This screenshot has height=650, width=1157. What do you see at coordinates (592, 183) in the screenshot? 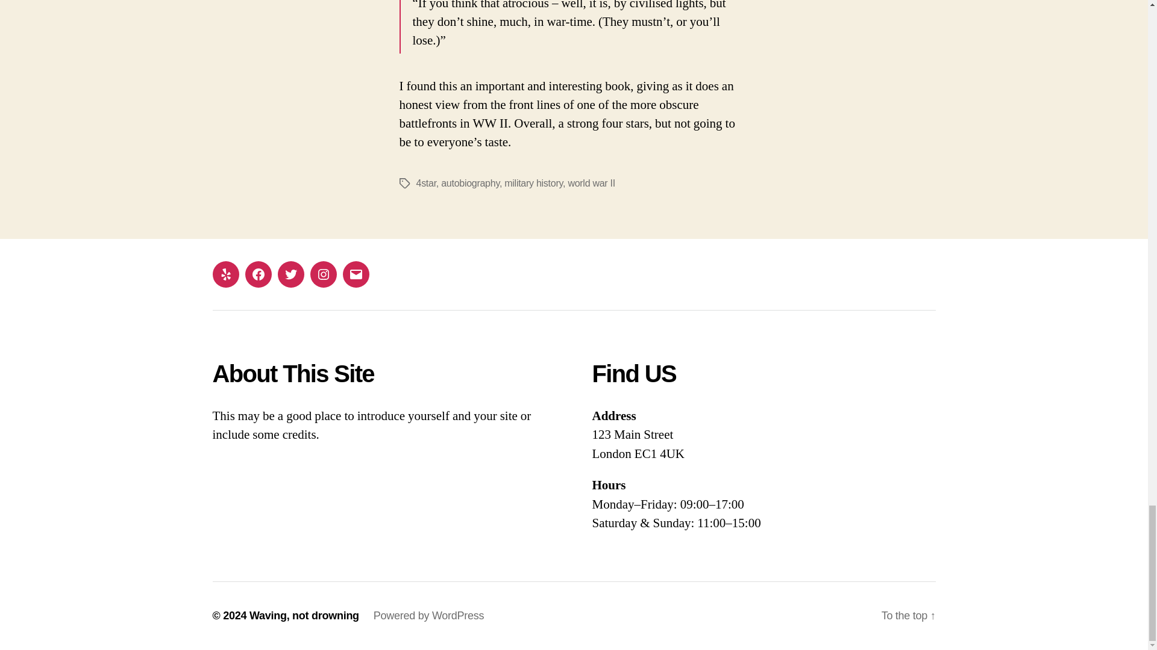
I see `world war II` at bounding box center [592, 183].